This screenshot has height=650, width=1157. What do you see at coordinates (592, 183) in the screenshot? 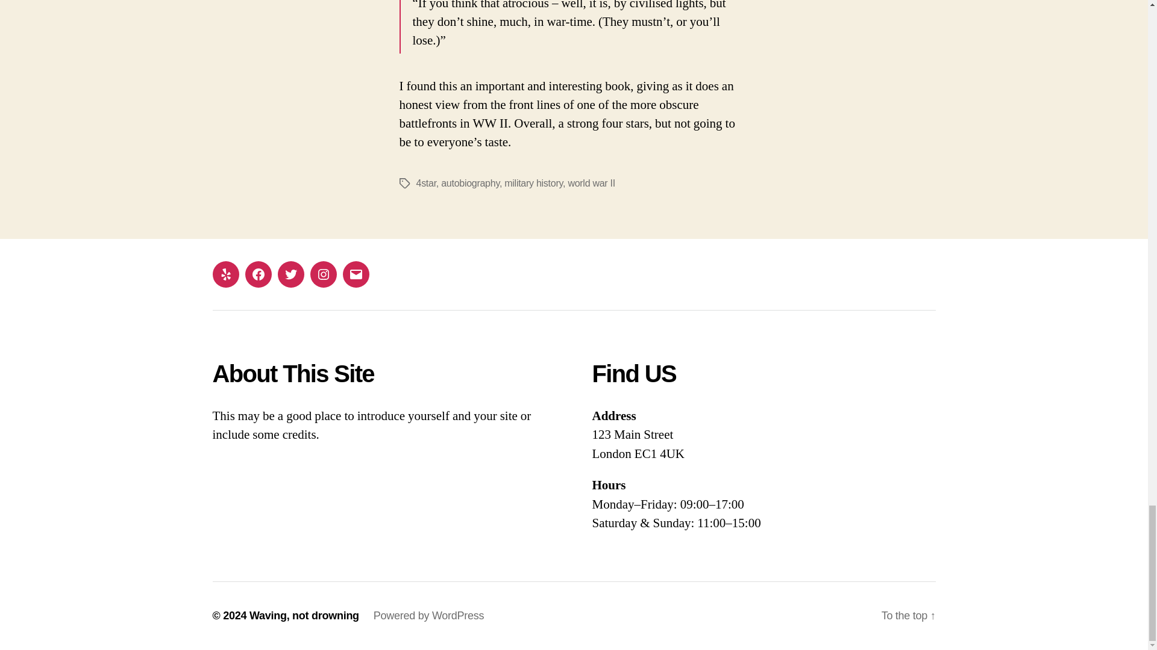
I see `world war II` at bounding box center [592, 183].